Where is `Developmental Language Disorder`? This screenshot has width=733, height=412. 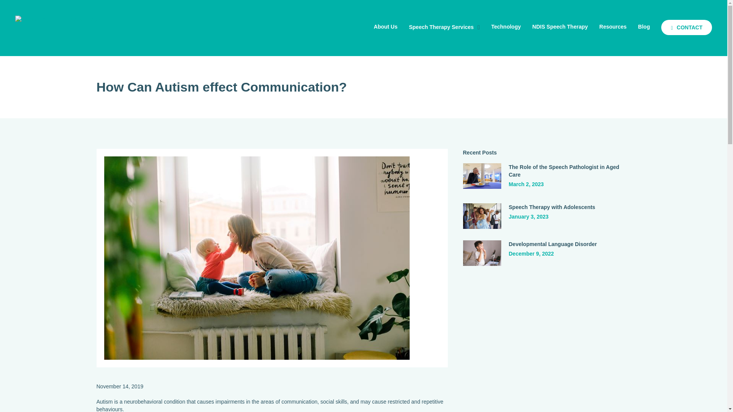 Developmental Language Disorder is located at coordinates (553, 244).